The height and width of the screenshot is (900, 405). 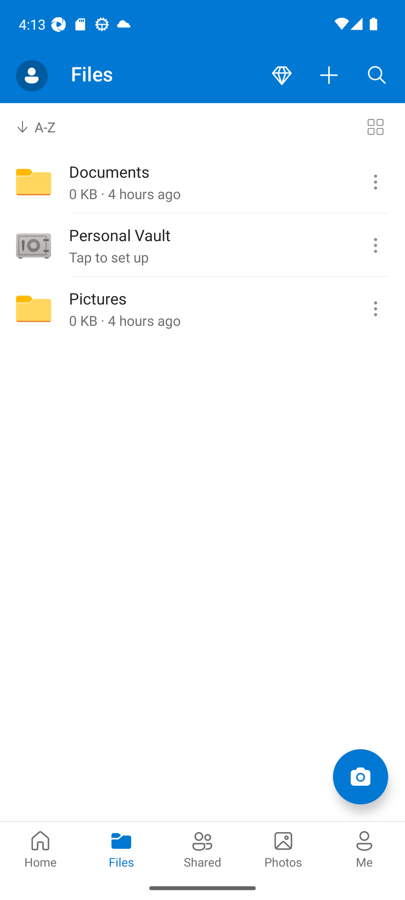 What do you see at coordinates (329, 76) in the screenshot?
I see `More actions button` at bounding box center [329, 76].